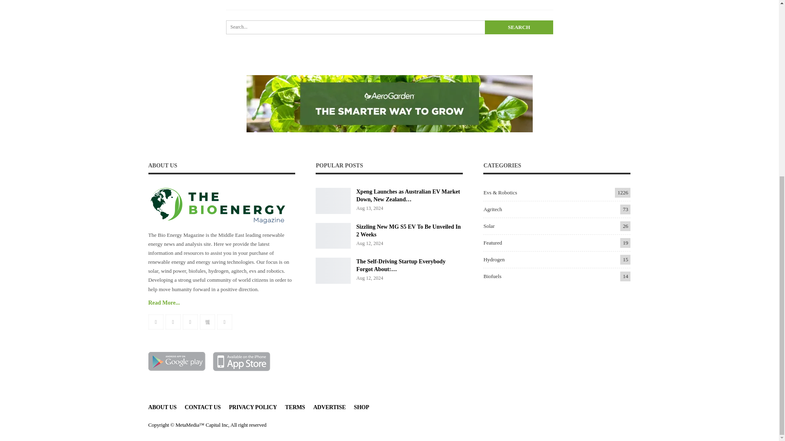  Describe the element at coordinates (518, 27) in the screenshot. I see `Search` at that location.